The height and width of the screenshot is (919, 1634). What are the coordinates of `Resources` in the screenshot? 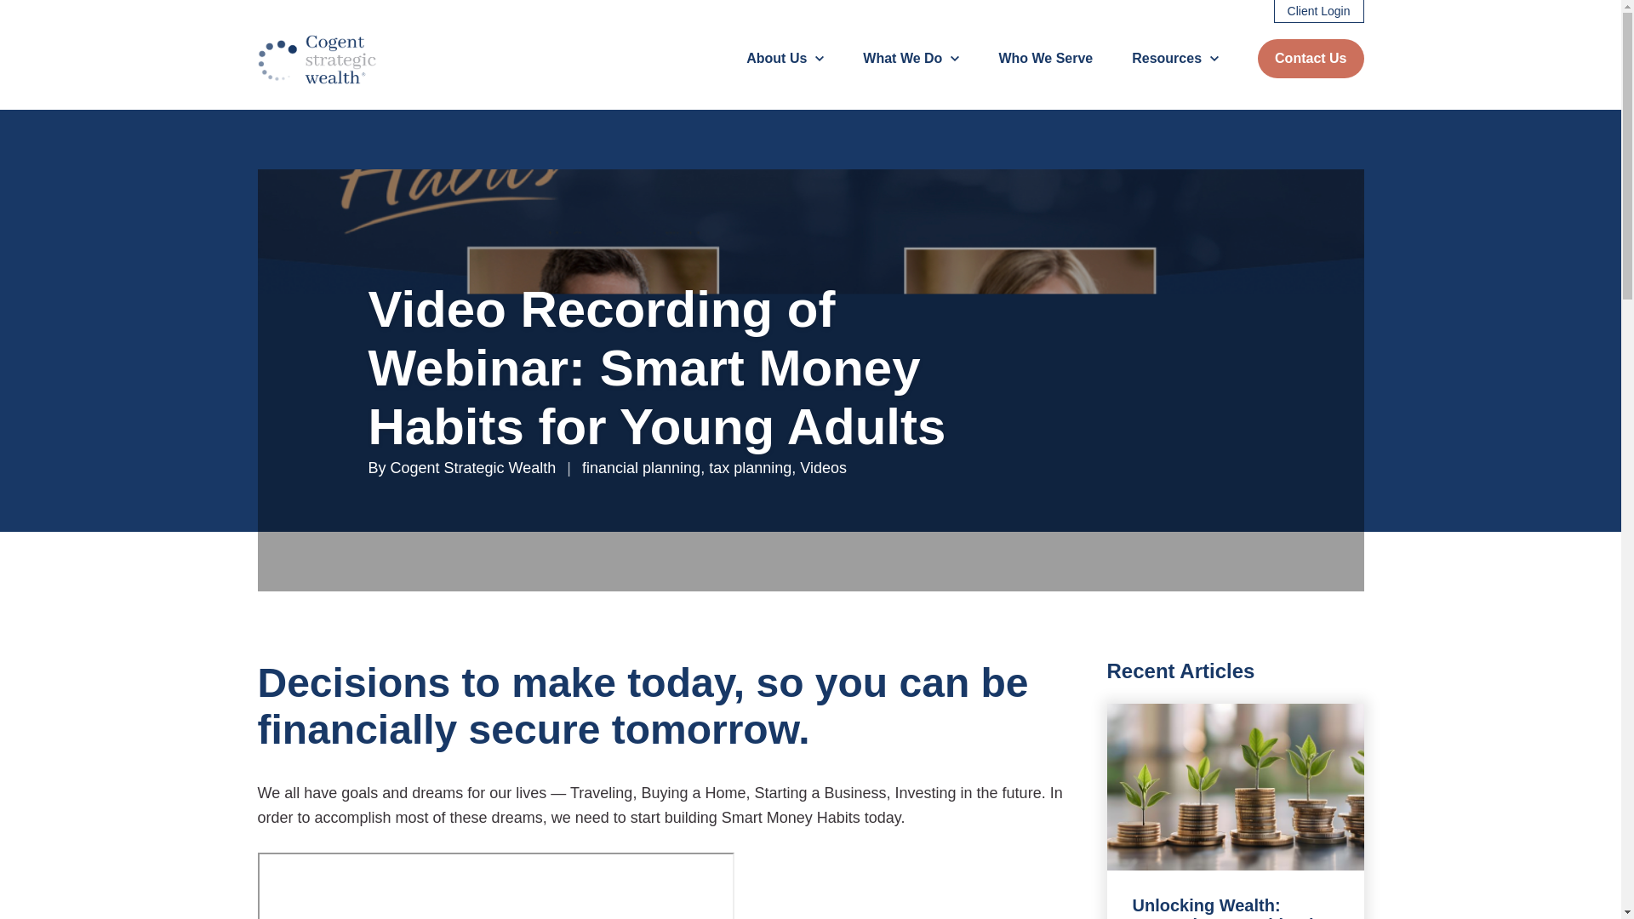 It's located at (1175, 58).